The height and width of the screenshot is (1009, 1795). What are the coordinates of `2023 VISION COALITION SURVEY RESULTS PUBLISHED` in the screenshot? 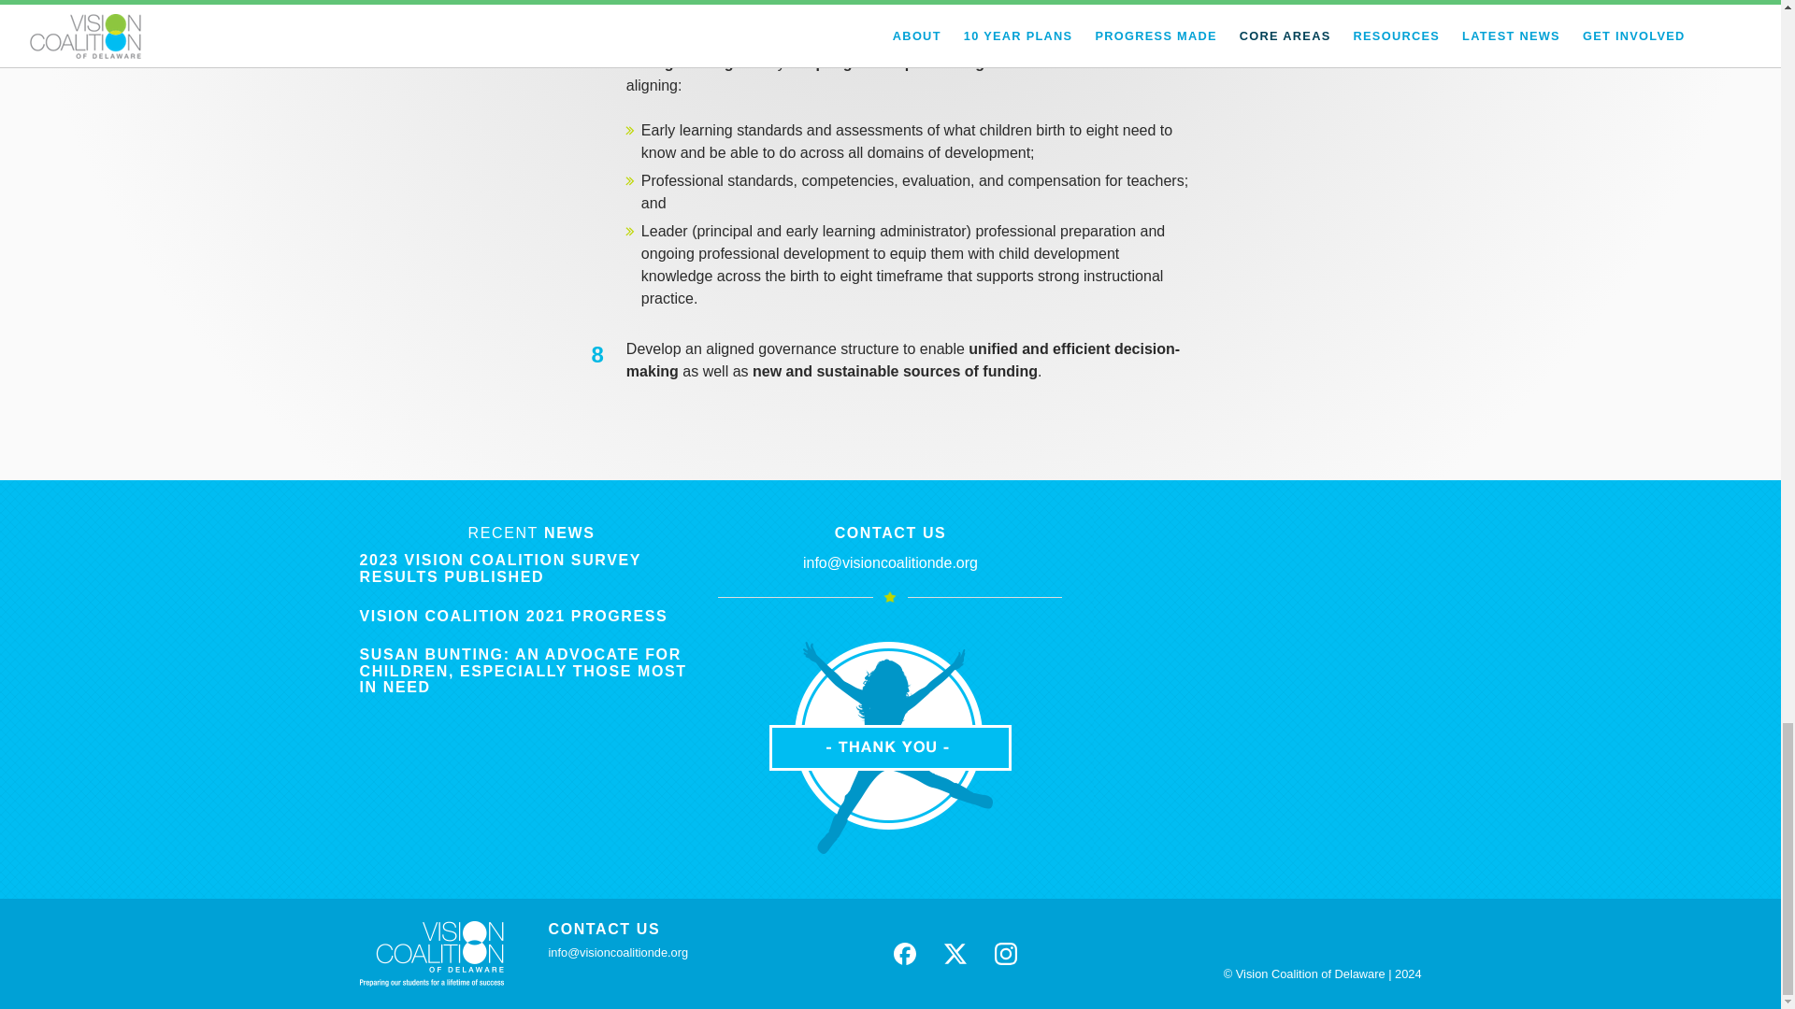 It's located at (499, 568).